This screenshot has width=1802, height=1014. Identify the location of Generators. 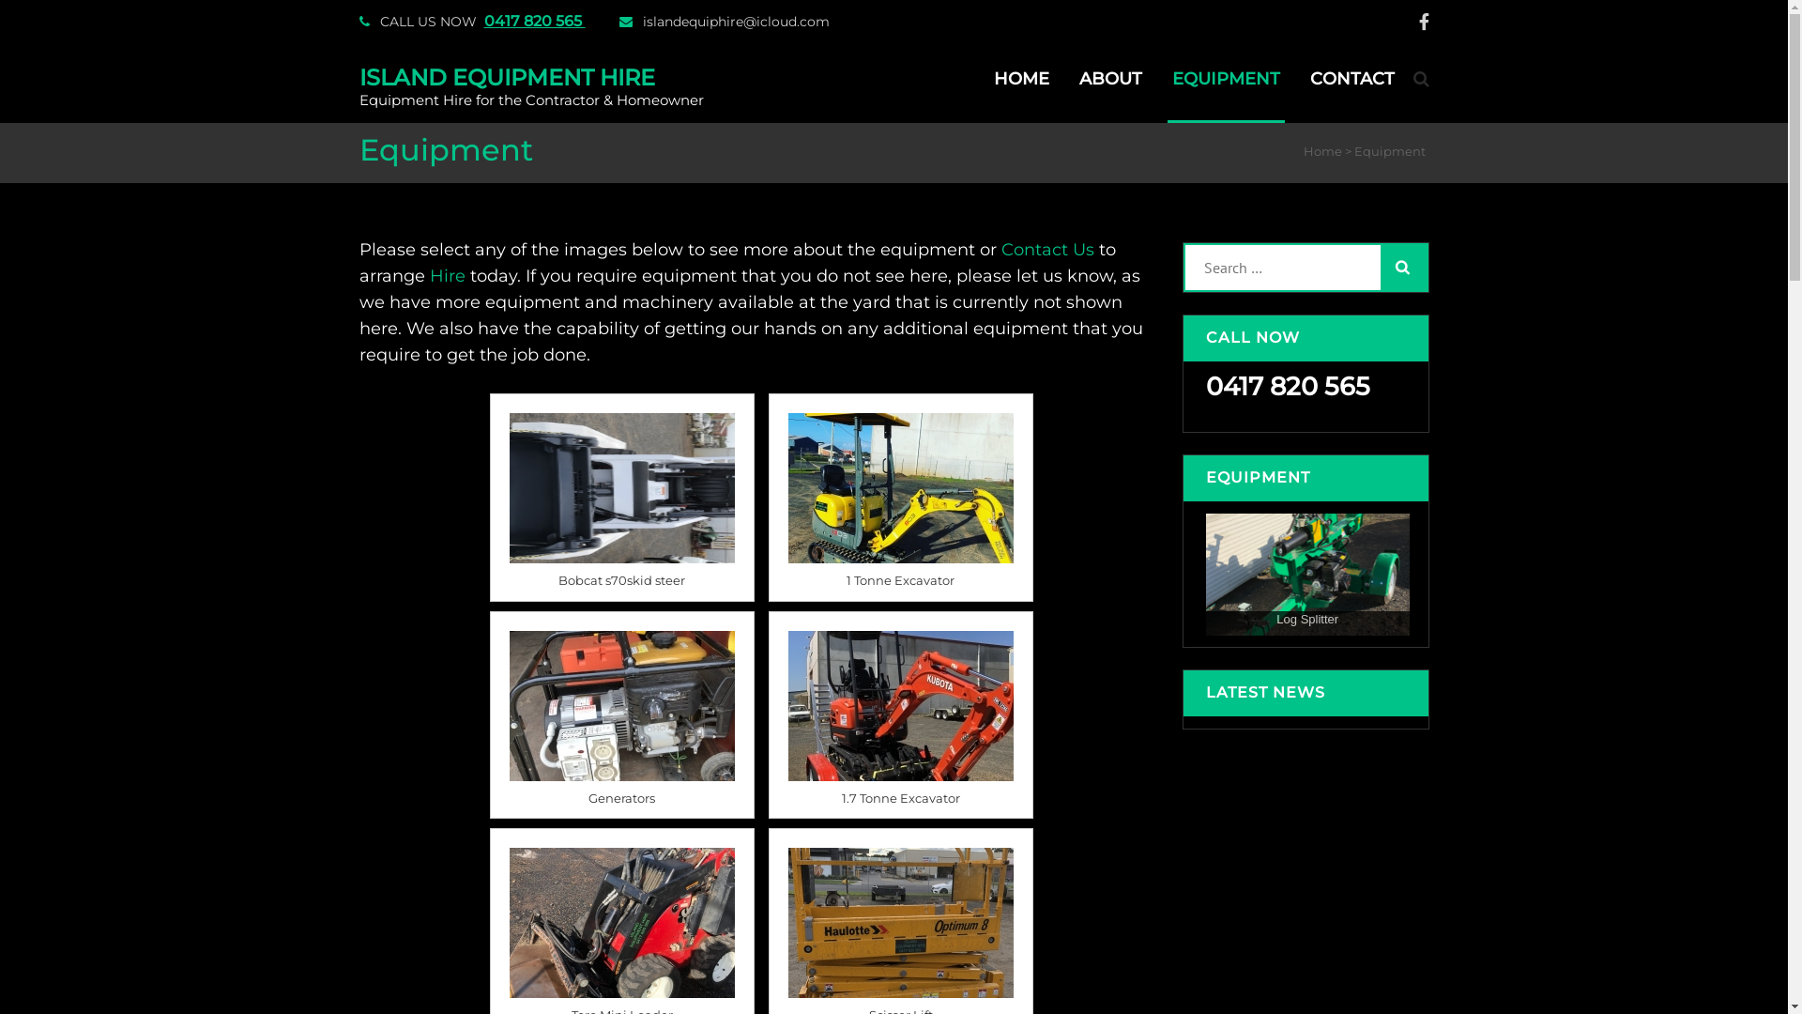
(622, 800).